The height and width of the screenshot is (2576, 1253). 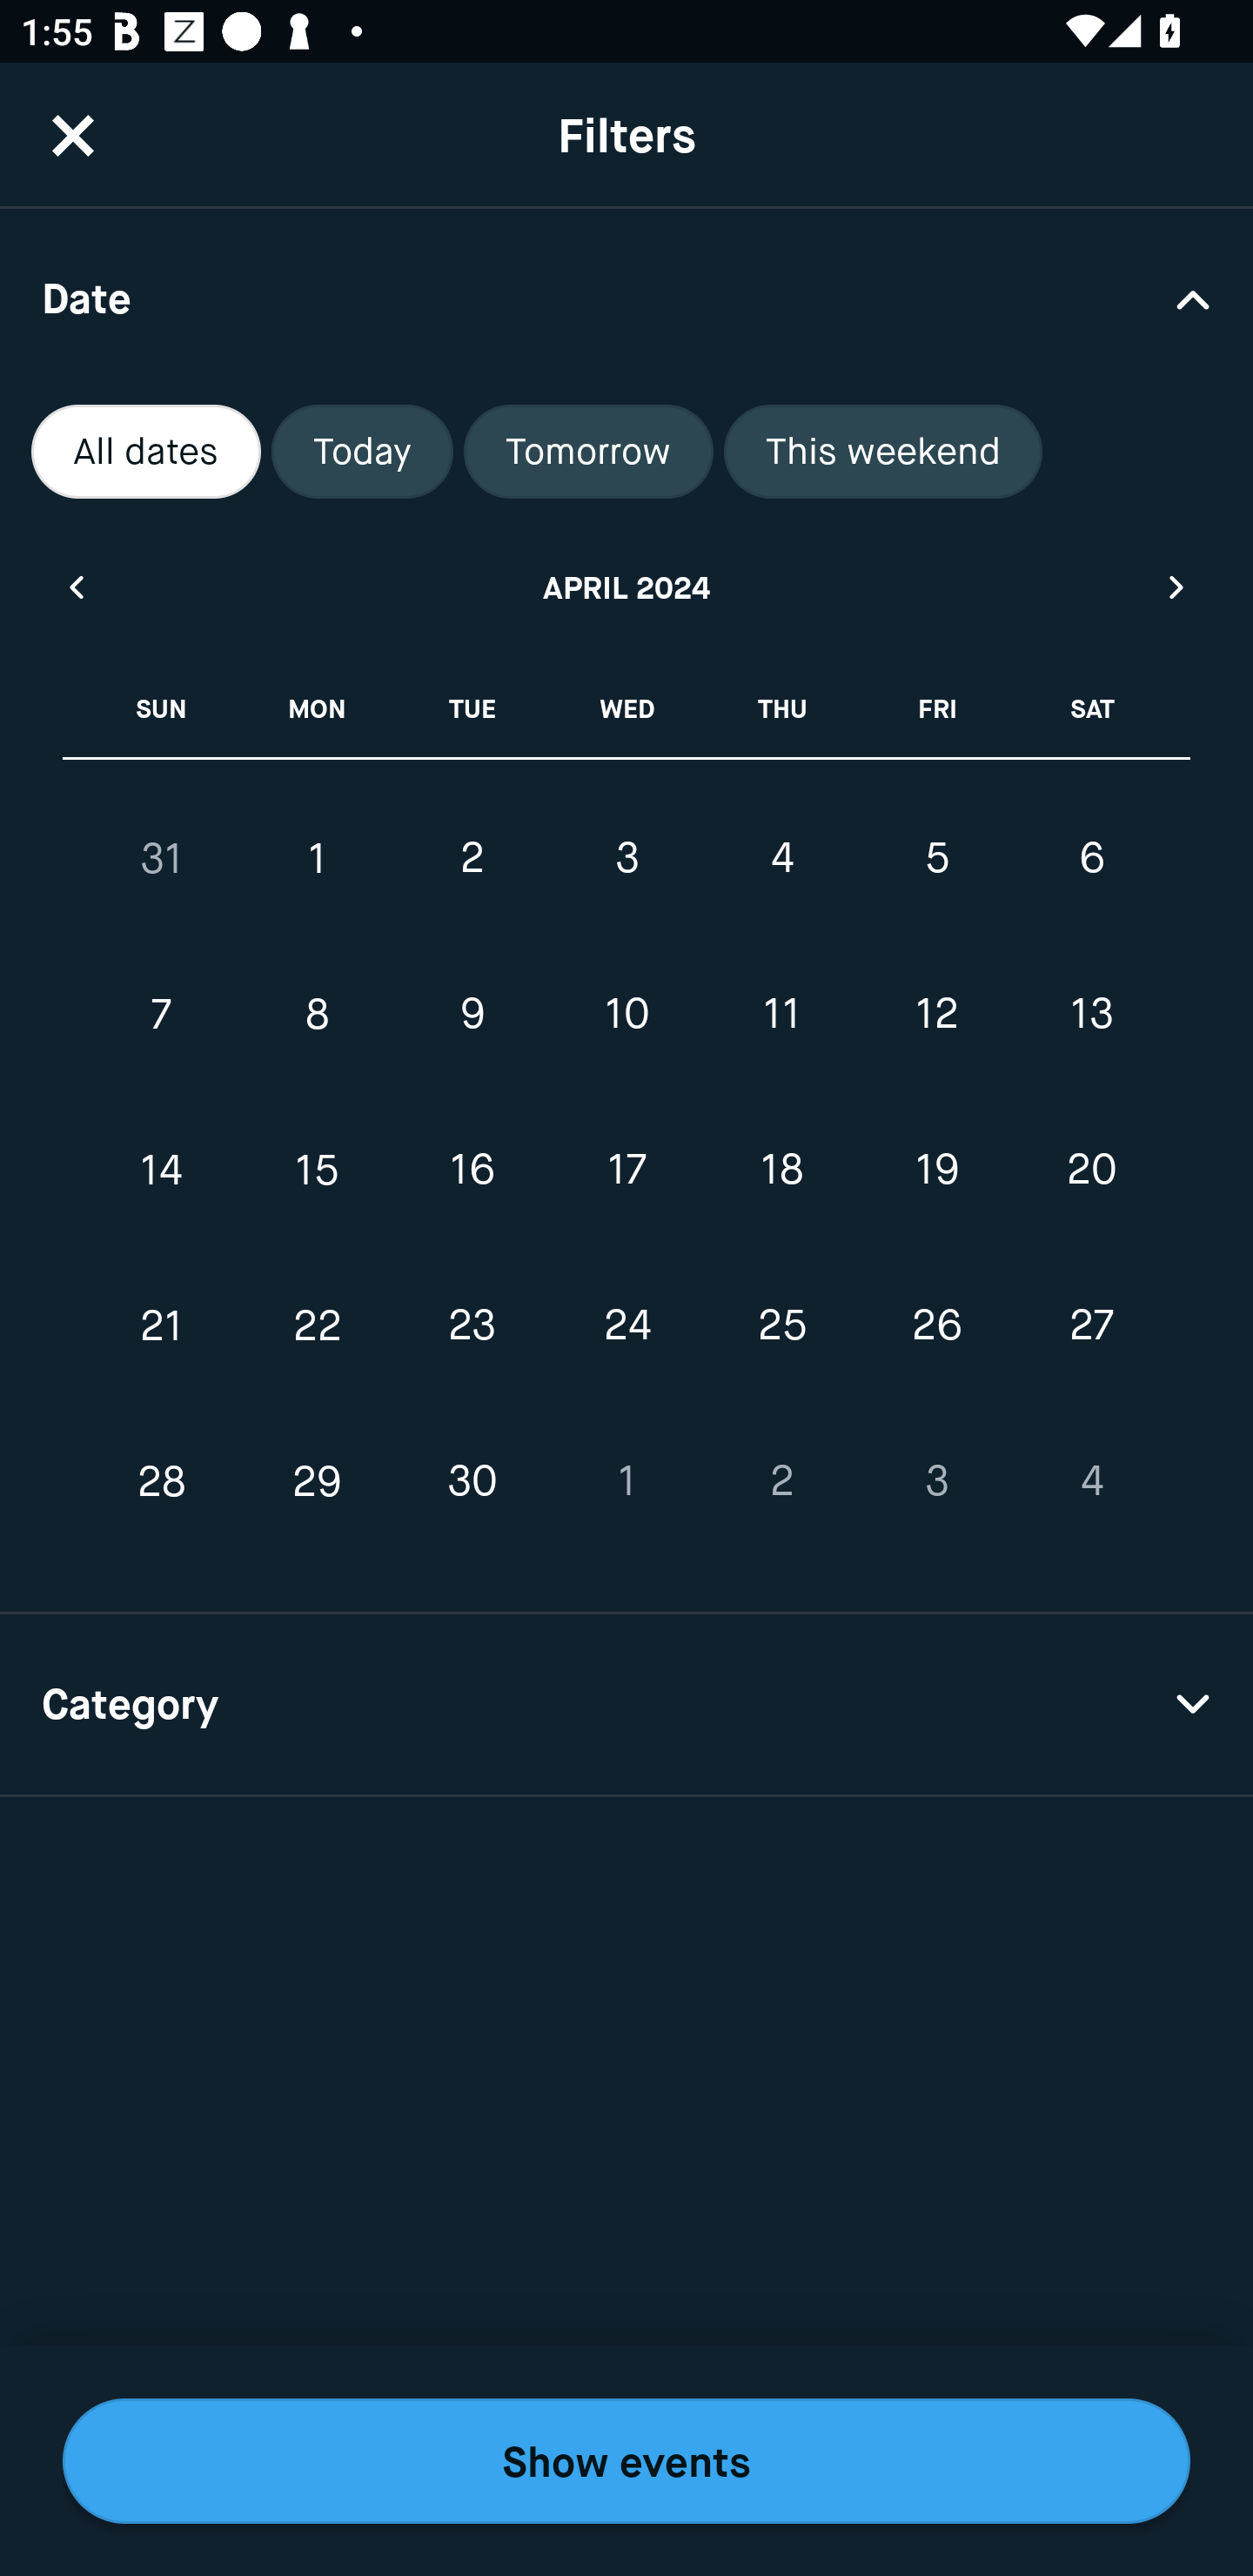 I want to click on All dates, so click(x=146, y=452).